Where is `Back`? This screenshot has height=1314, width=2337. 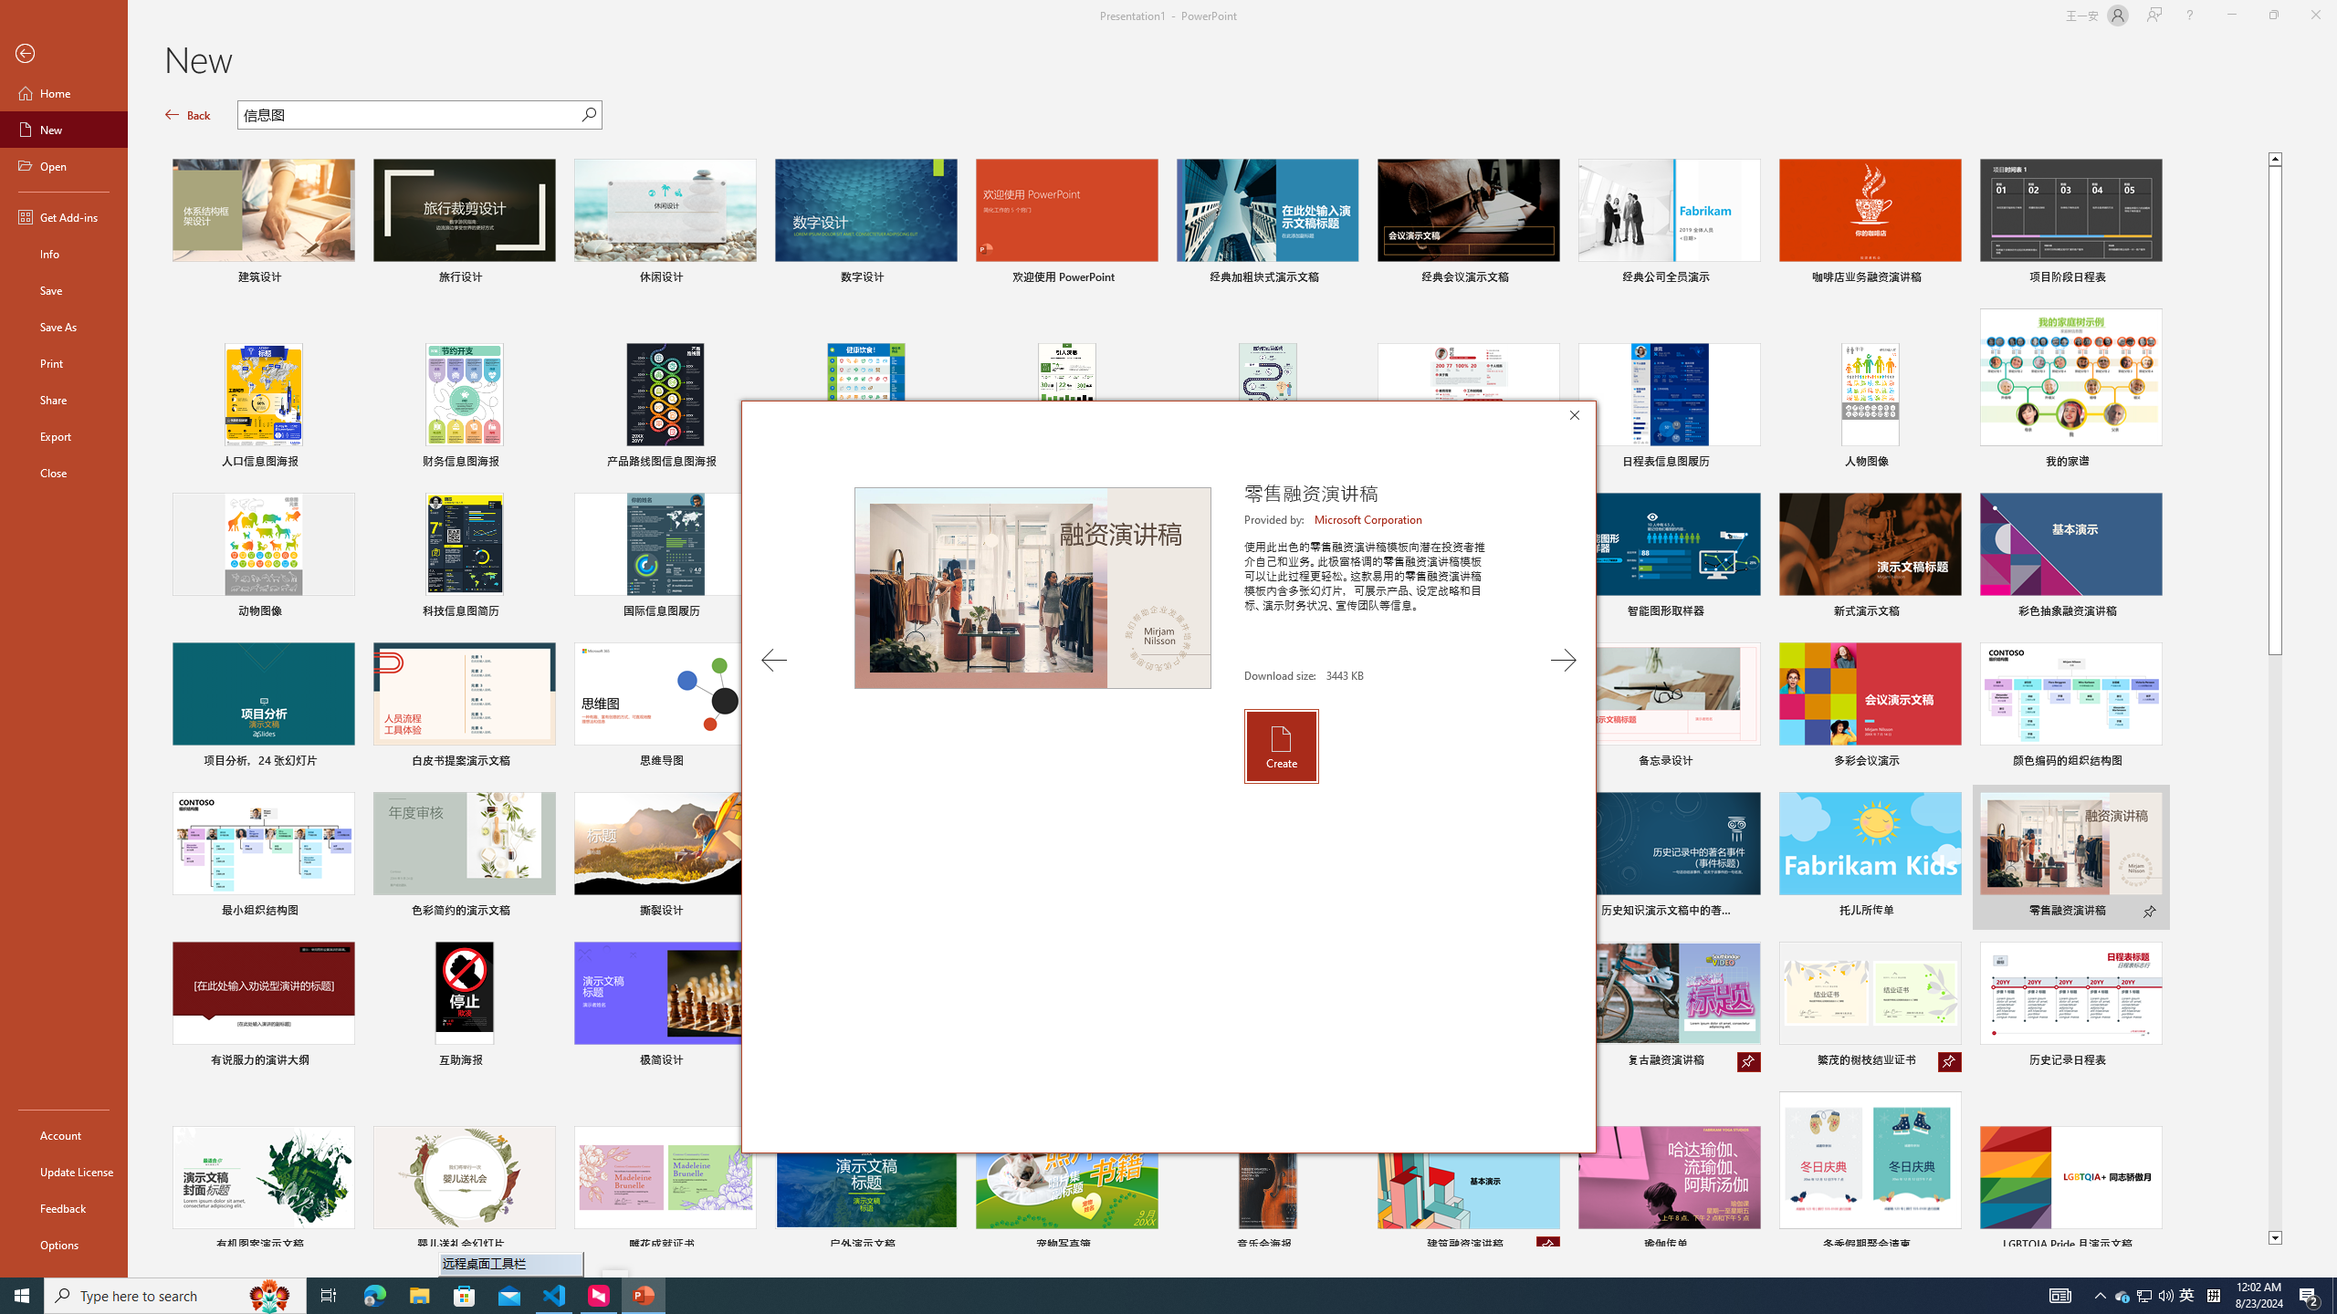
Back is located at coordinates (188, 115).